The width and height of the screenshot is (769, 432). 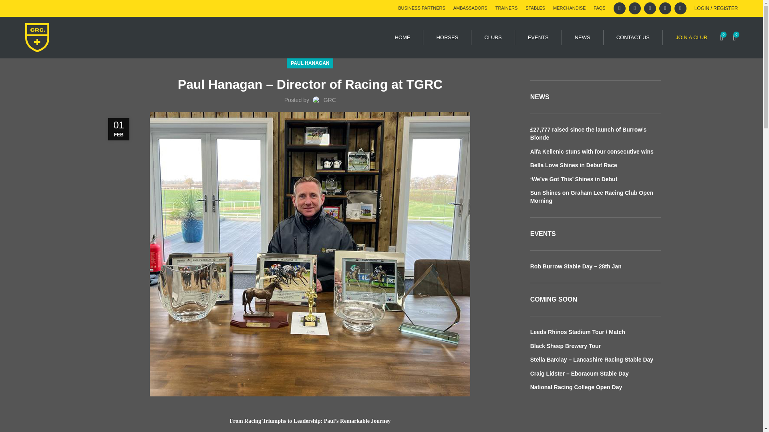 I want to click on AMBASSADORS, so click(x=470, y=8).